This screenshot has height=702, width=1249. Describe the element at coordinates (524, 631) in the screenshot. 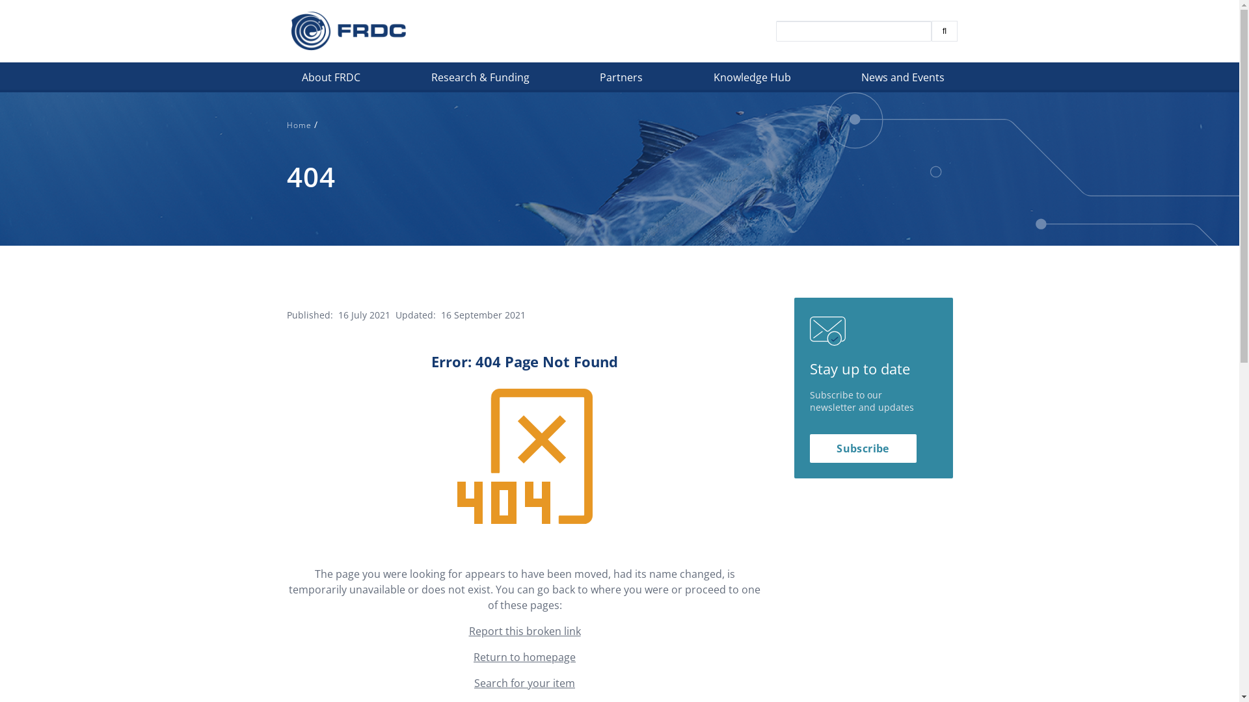

I see `Report this broken link` at that location.